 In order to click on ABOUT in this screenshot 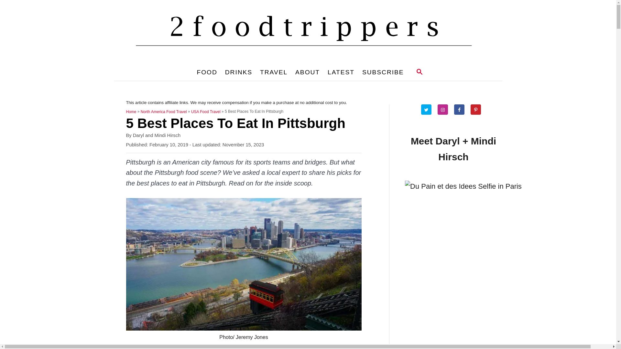, I will do `click(308, 72)`.